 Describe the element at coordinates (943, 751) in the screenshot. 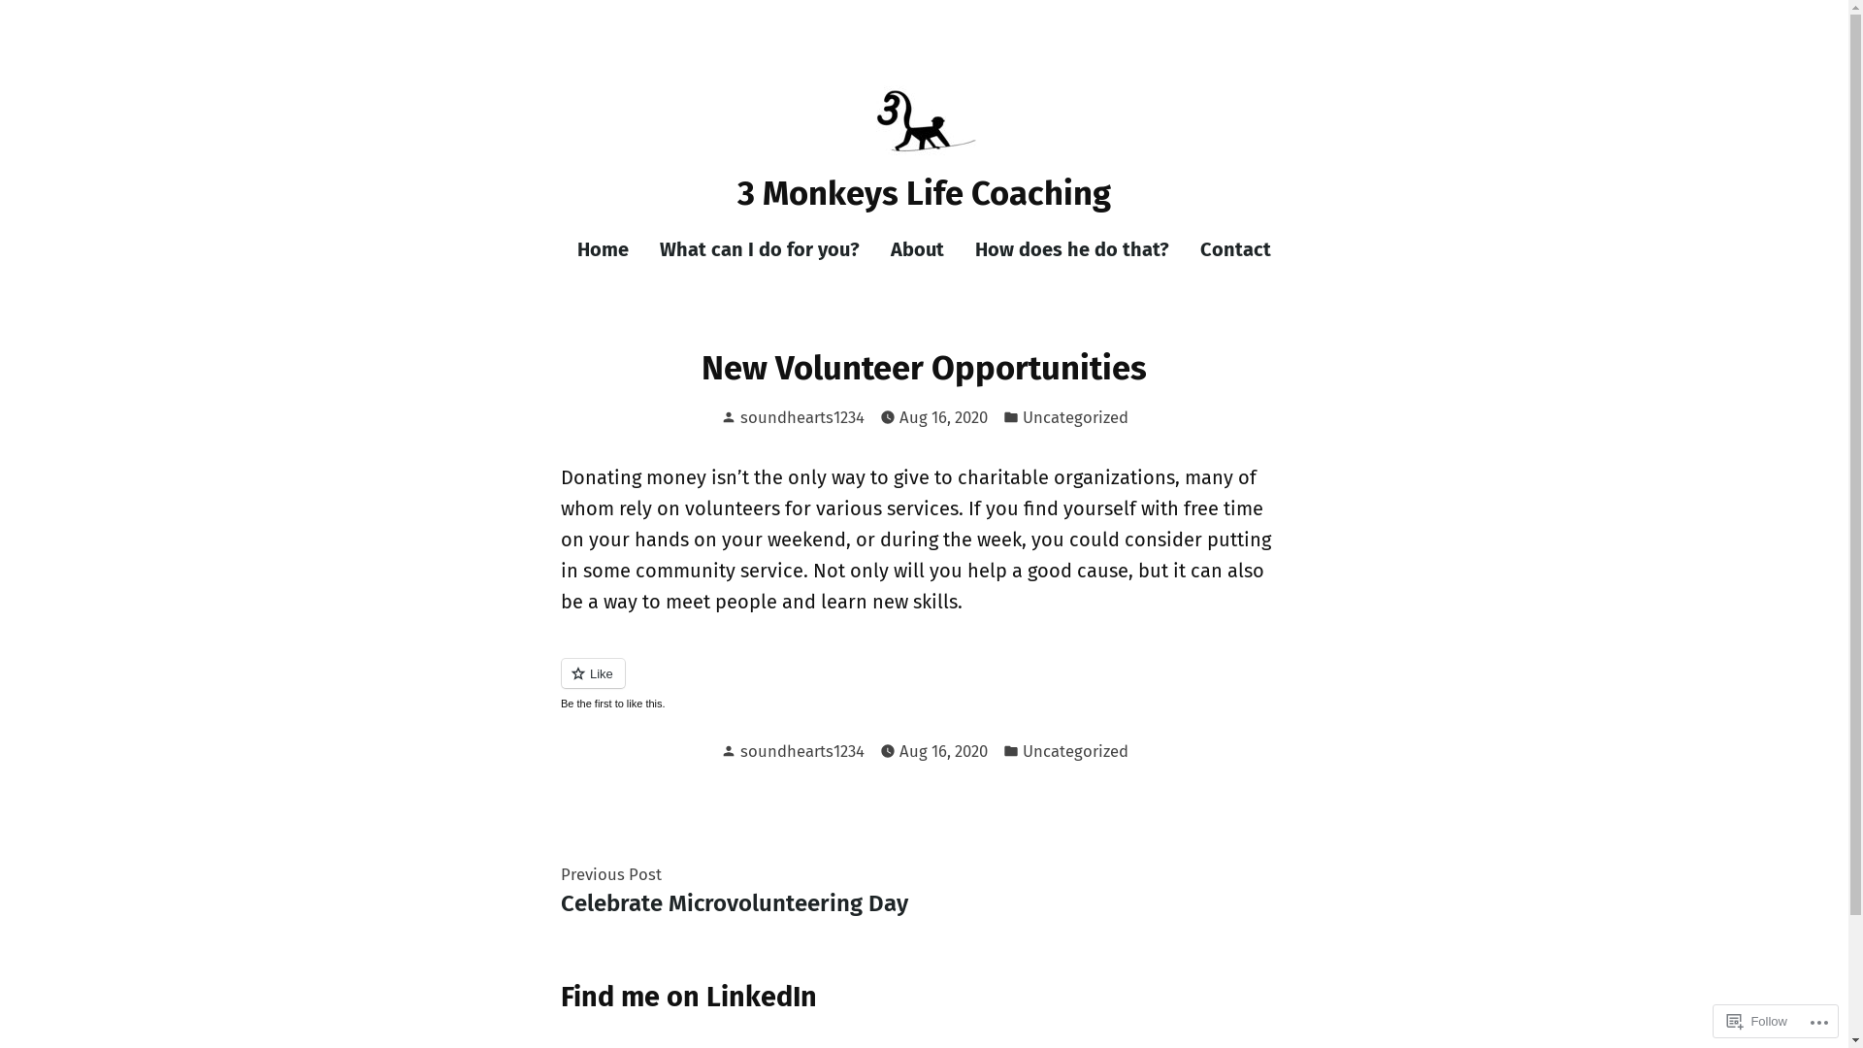

I see `Aug 16, 2020` at that location.